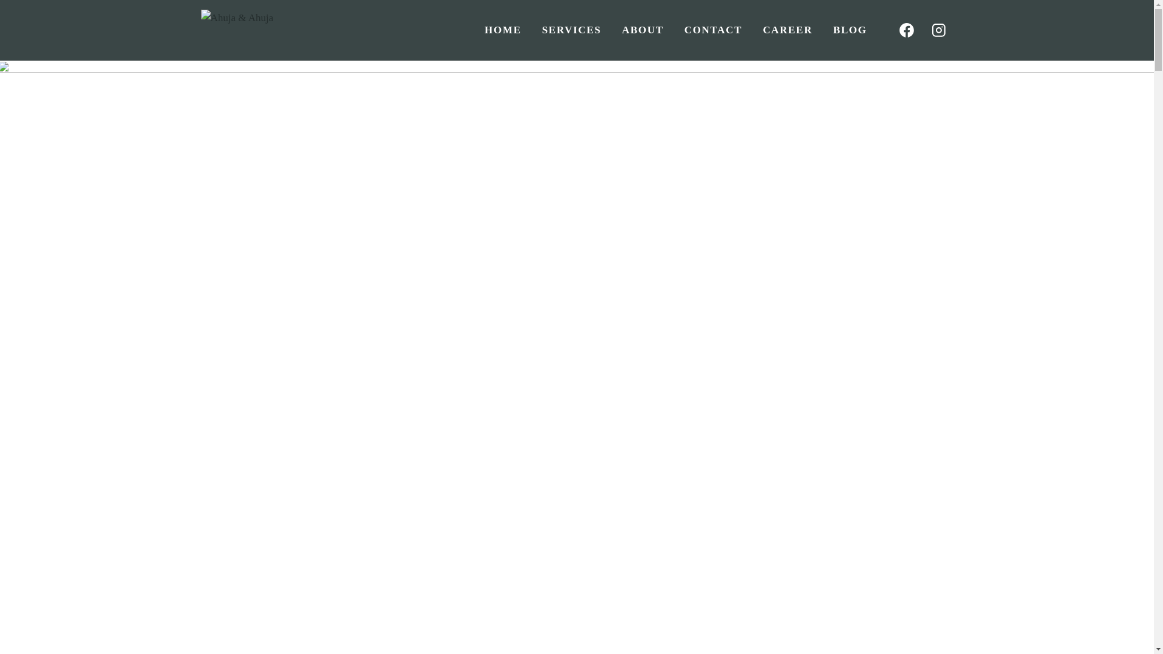  I want to click on HOME, so click(503, 30).